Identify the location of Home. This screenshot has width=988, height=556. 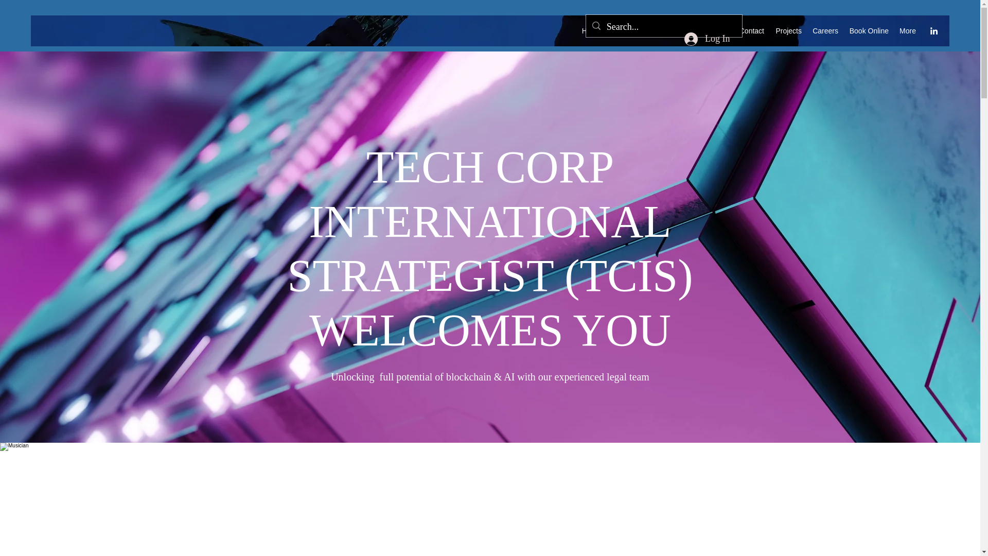
(591, 31).